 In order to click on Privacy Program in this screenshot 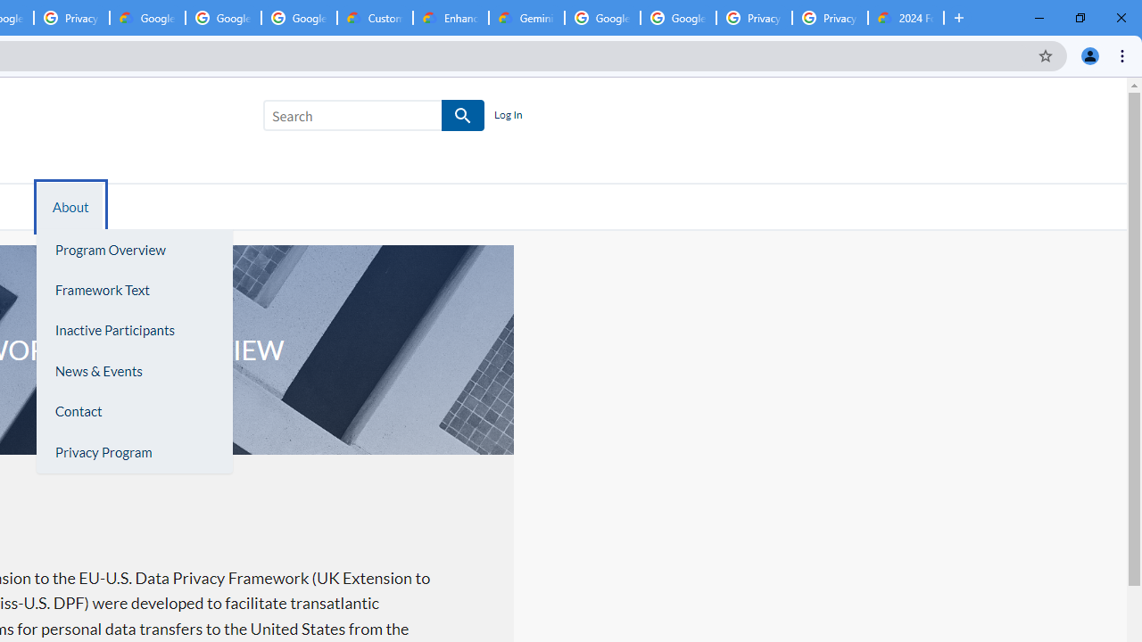, I will do `click(134, 452)`.